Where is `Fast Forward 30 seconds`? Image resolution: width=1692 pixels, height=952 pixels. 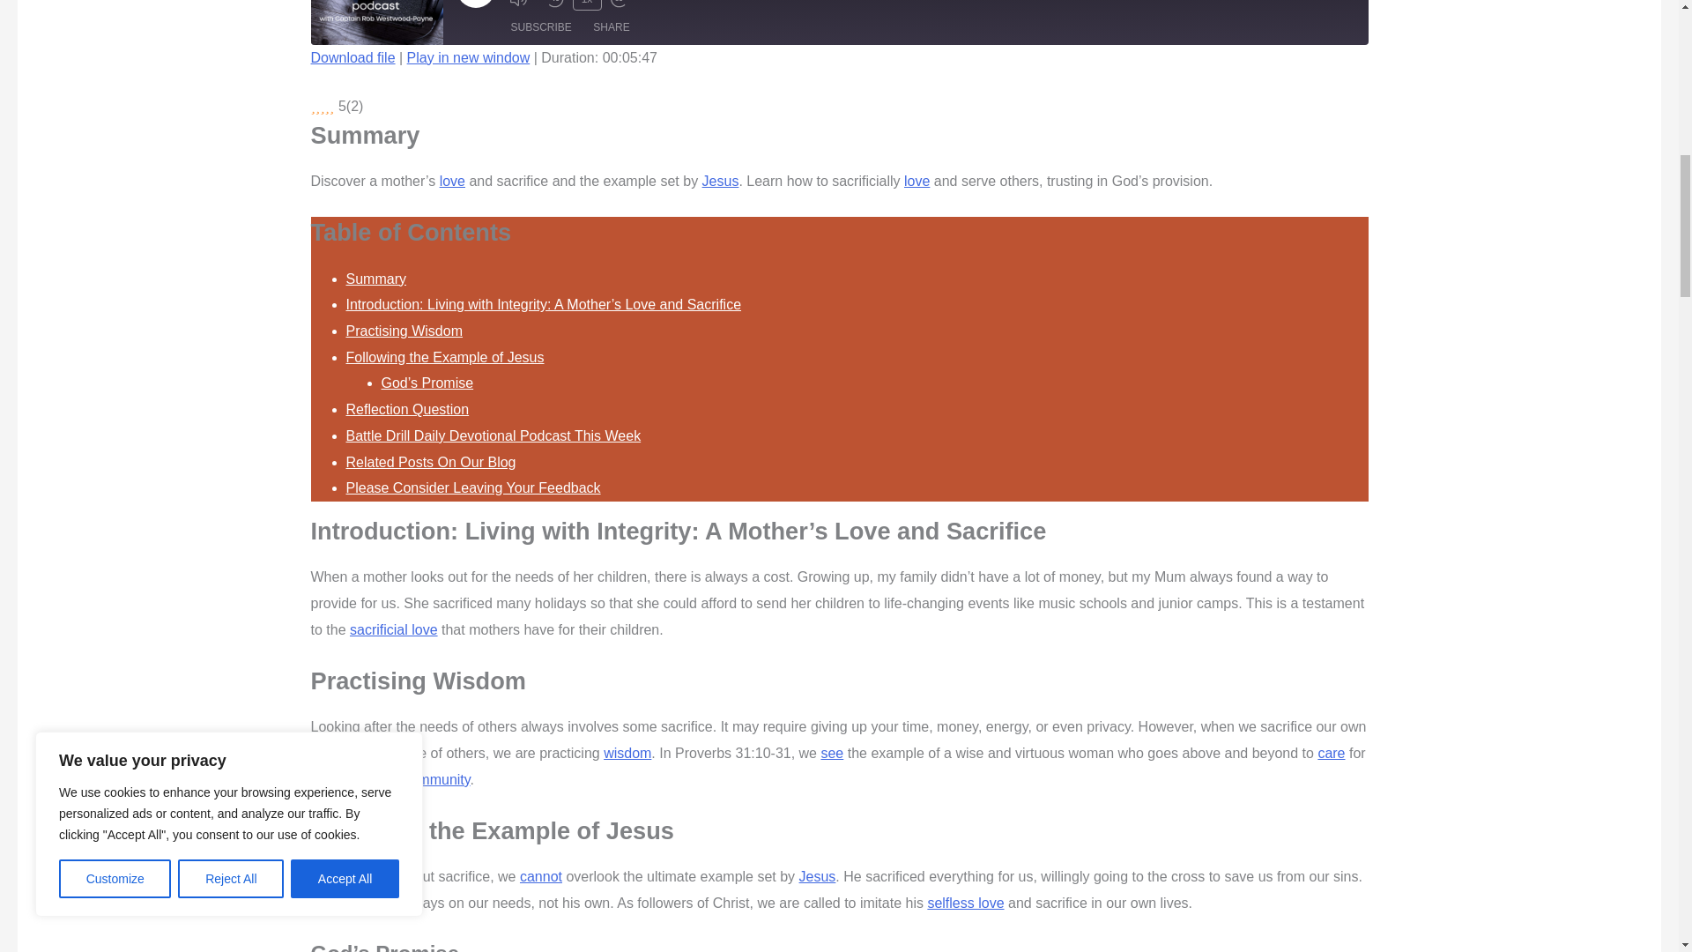 Fast Forward 30 seconds is located at coordinates (623, 4).